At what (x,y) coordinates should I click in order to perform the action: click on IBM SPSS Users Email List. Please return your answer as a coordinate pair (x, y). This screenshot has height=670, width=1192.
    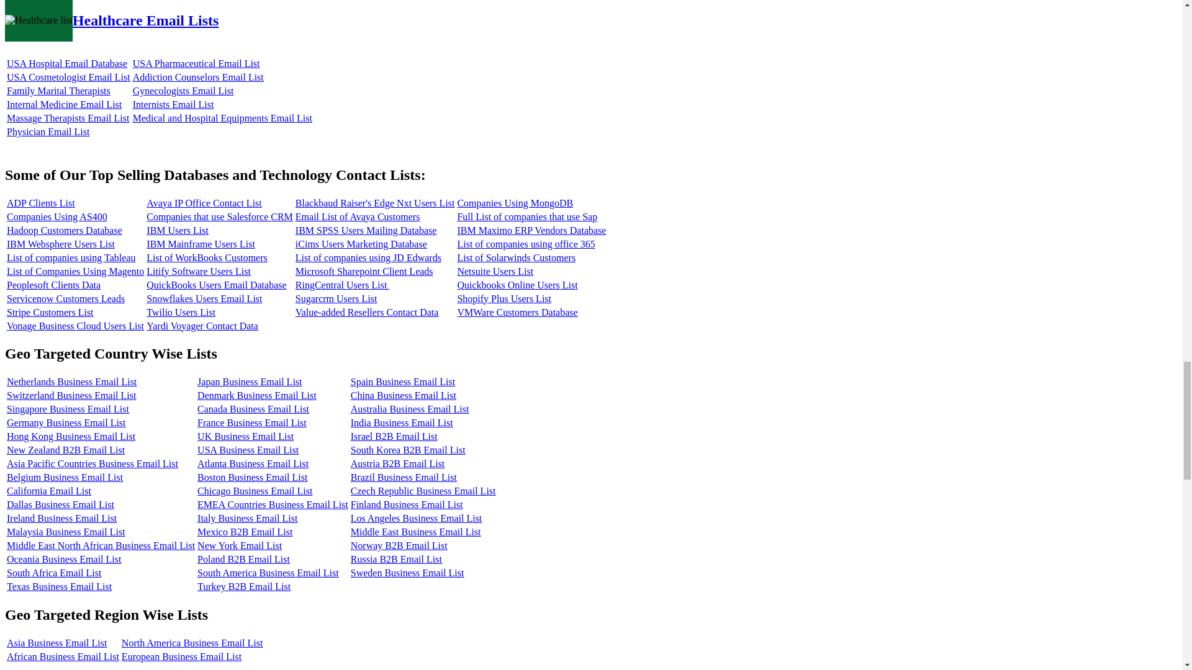
    Looking at the image, I should click on (366, 230).